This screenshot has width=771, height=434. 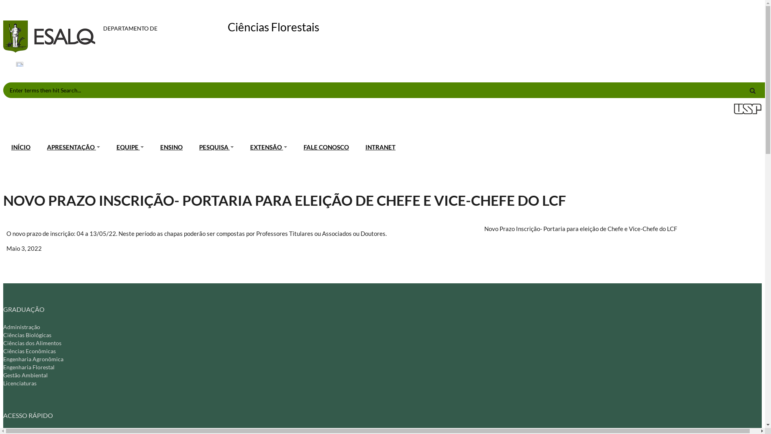 I want to click on ENSINO, so click(x=172, y=147).